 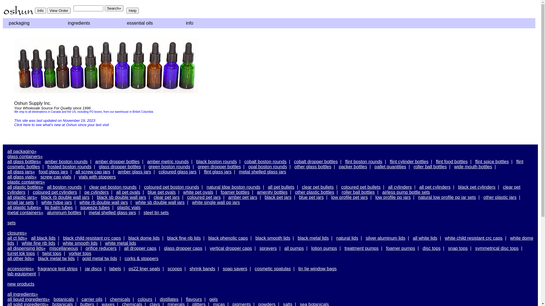 What do you see at coordinates (150, 23) in the screenshot?
I see `essential oils` at bounding box center [150, 23].